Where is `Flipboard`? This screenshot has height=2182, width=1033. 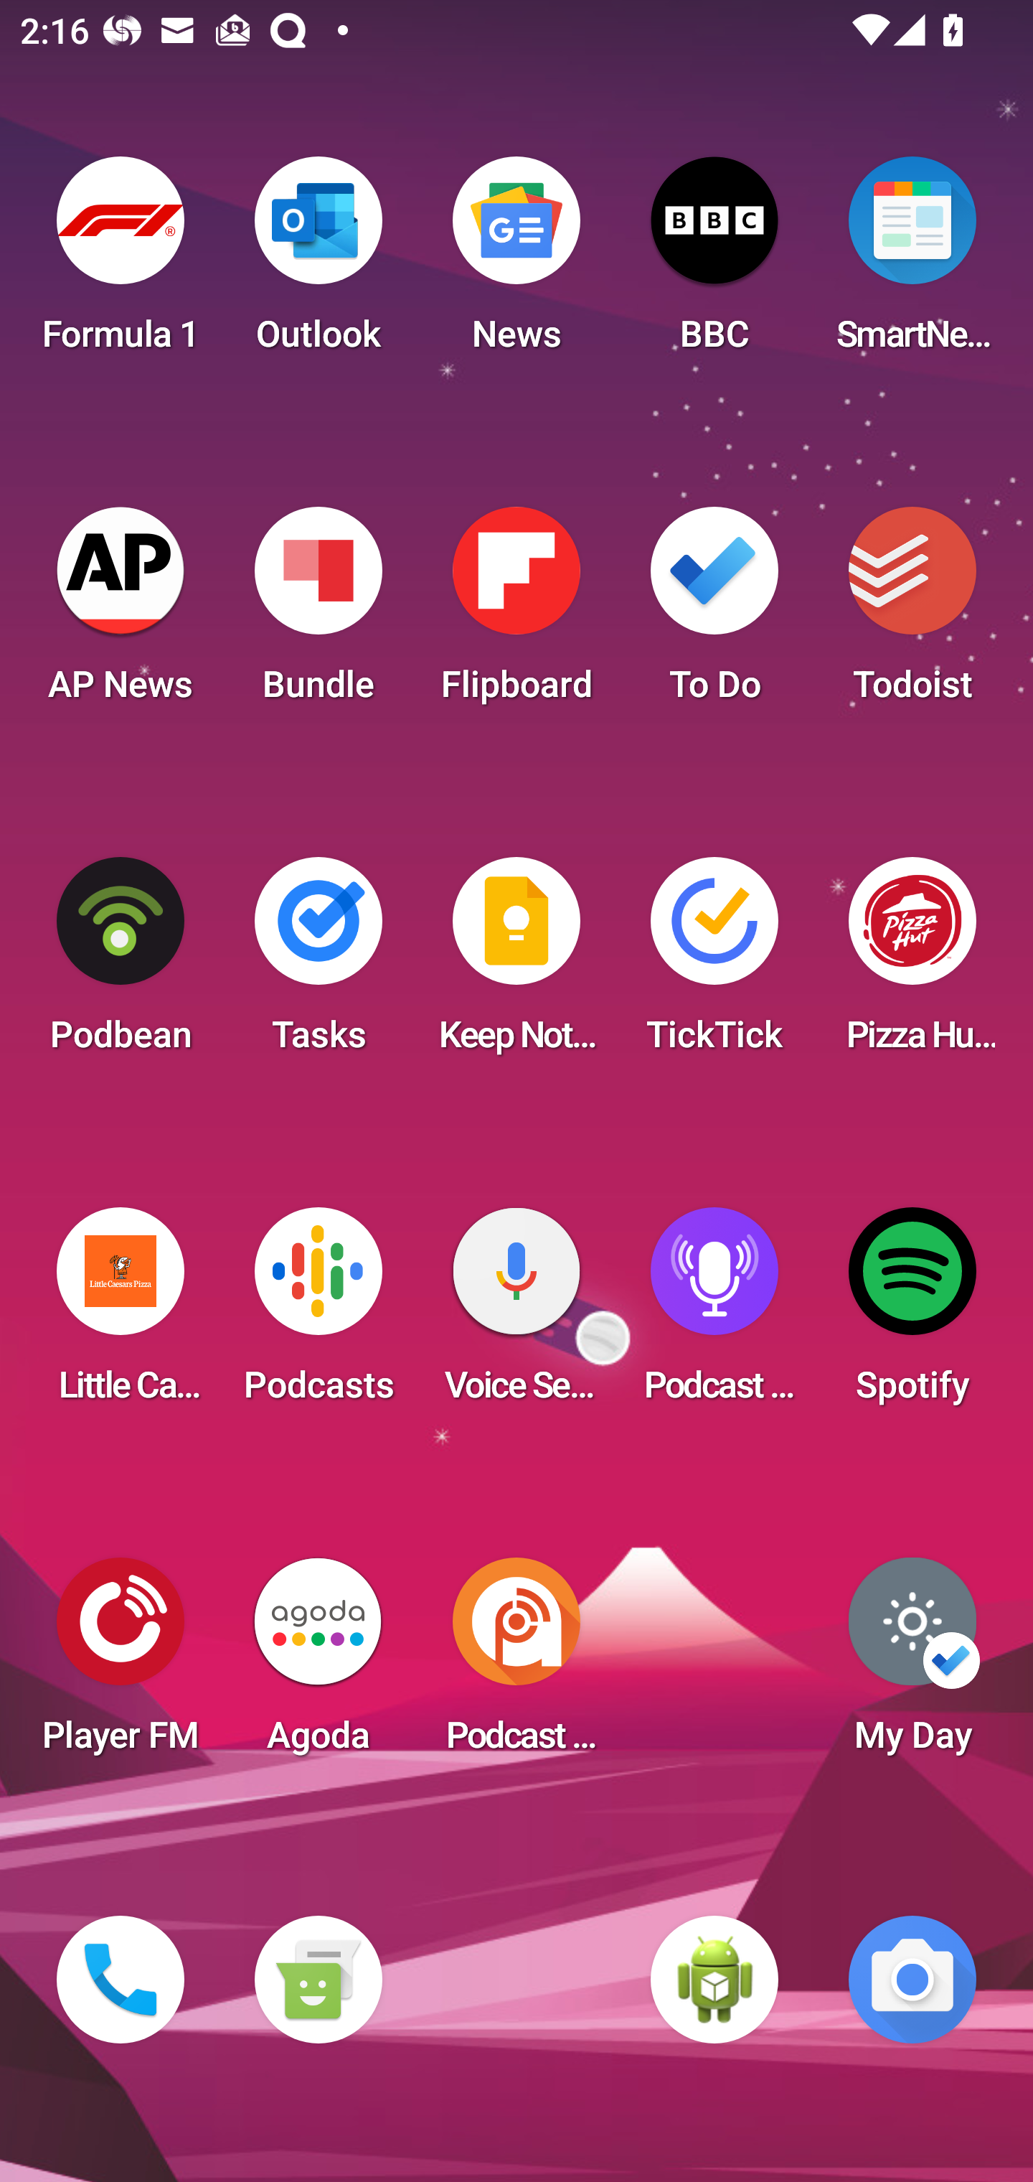
Flipboard is located at coordinates (516, 613).